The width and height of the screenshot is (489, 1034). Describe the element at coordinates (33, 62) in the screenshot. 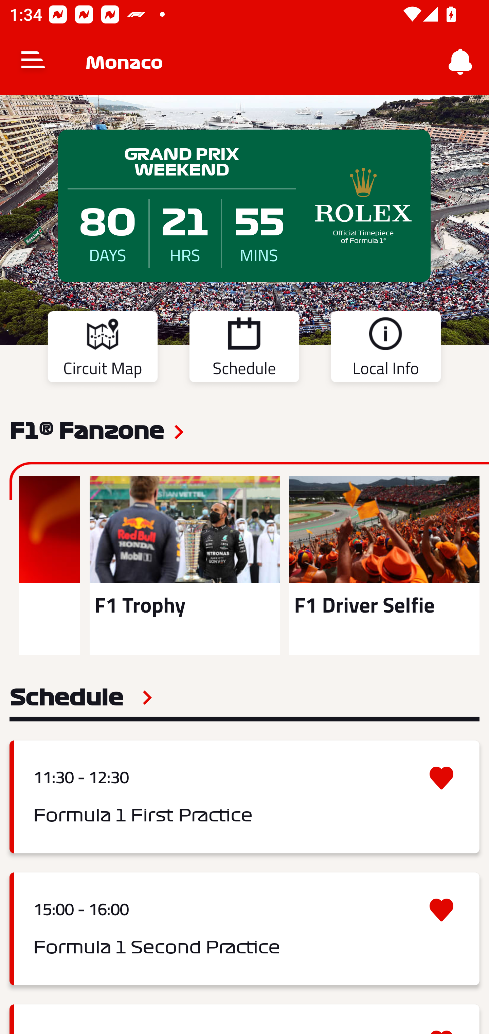

I see `Navigate up` at that location.